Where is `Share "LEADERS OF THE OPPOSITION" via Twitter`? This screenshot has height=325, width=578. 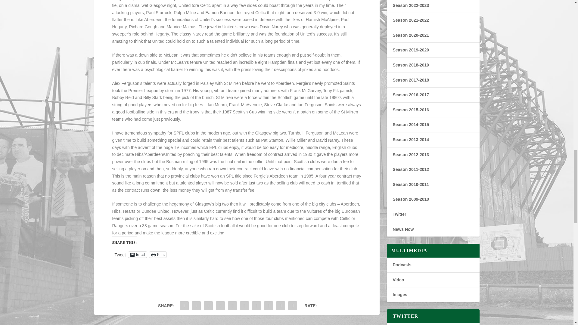 Share "LEADERS OF THE OPPOSITION" via Twitter is located at coordinates (196, 305).